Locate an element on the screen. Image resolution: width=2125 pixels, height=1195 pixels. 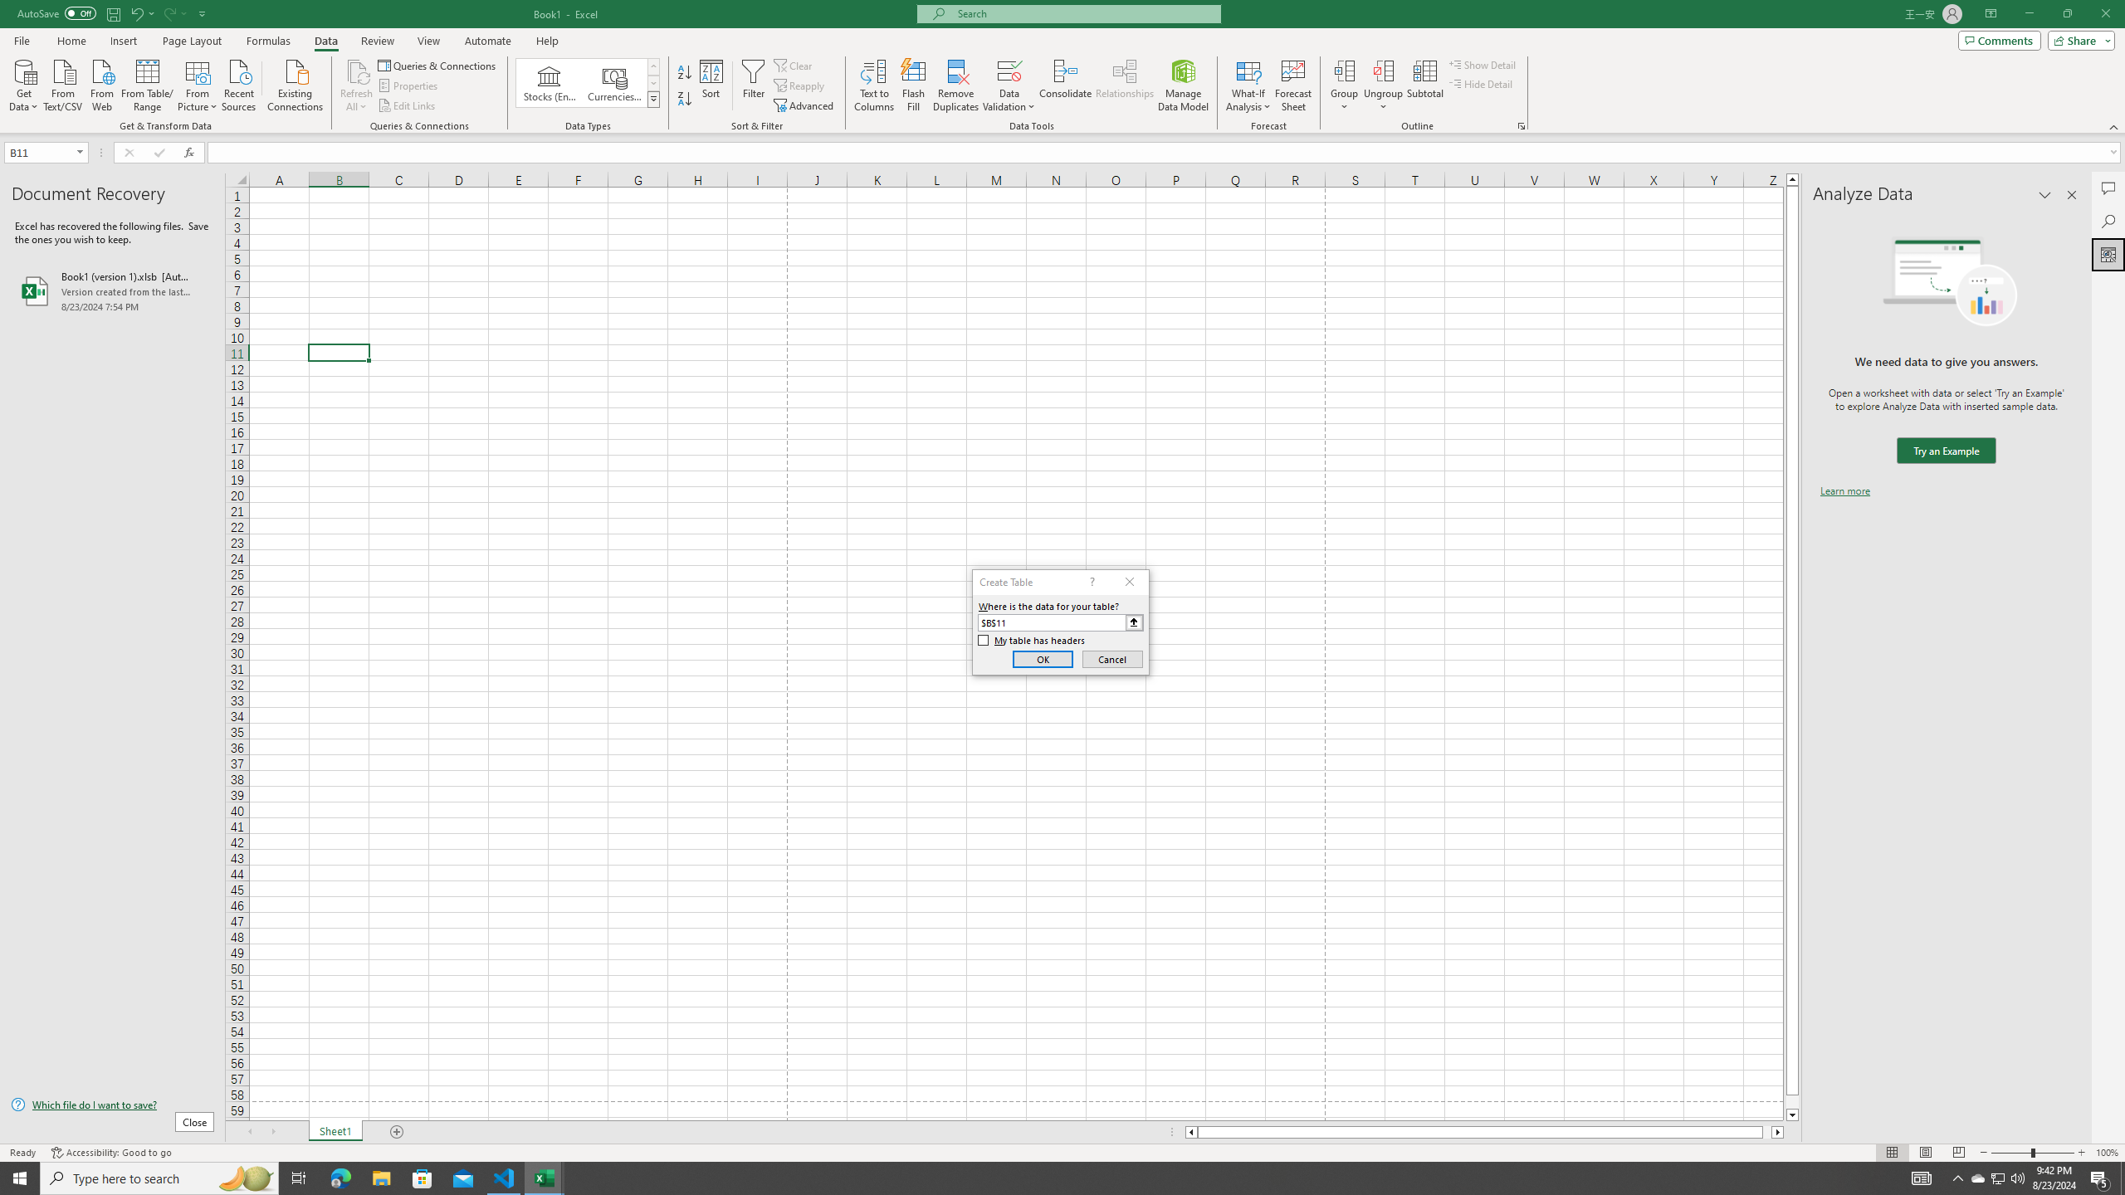
Zoom Out is located at coordinates (2010, 1153).